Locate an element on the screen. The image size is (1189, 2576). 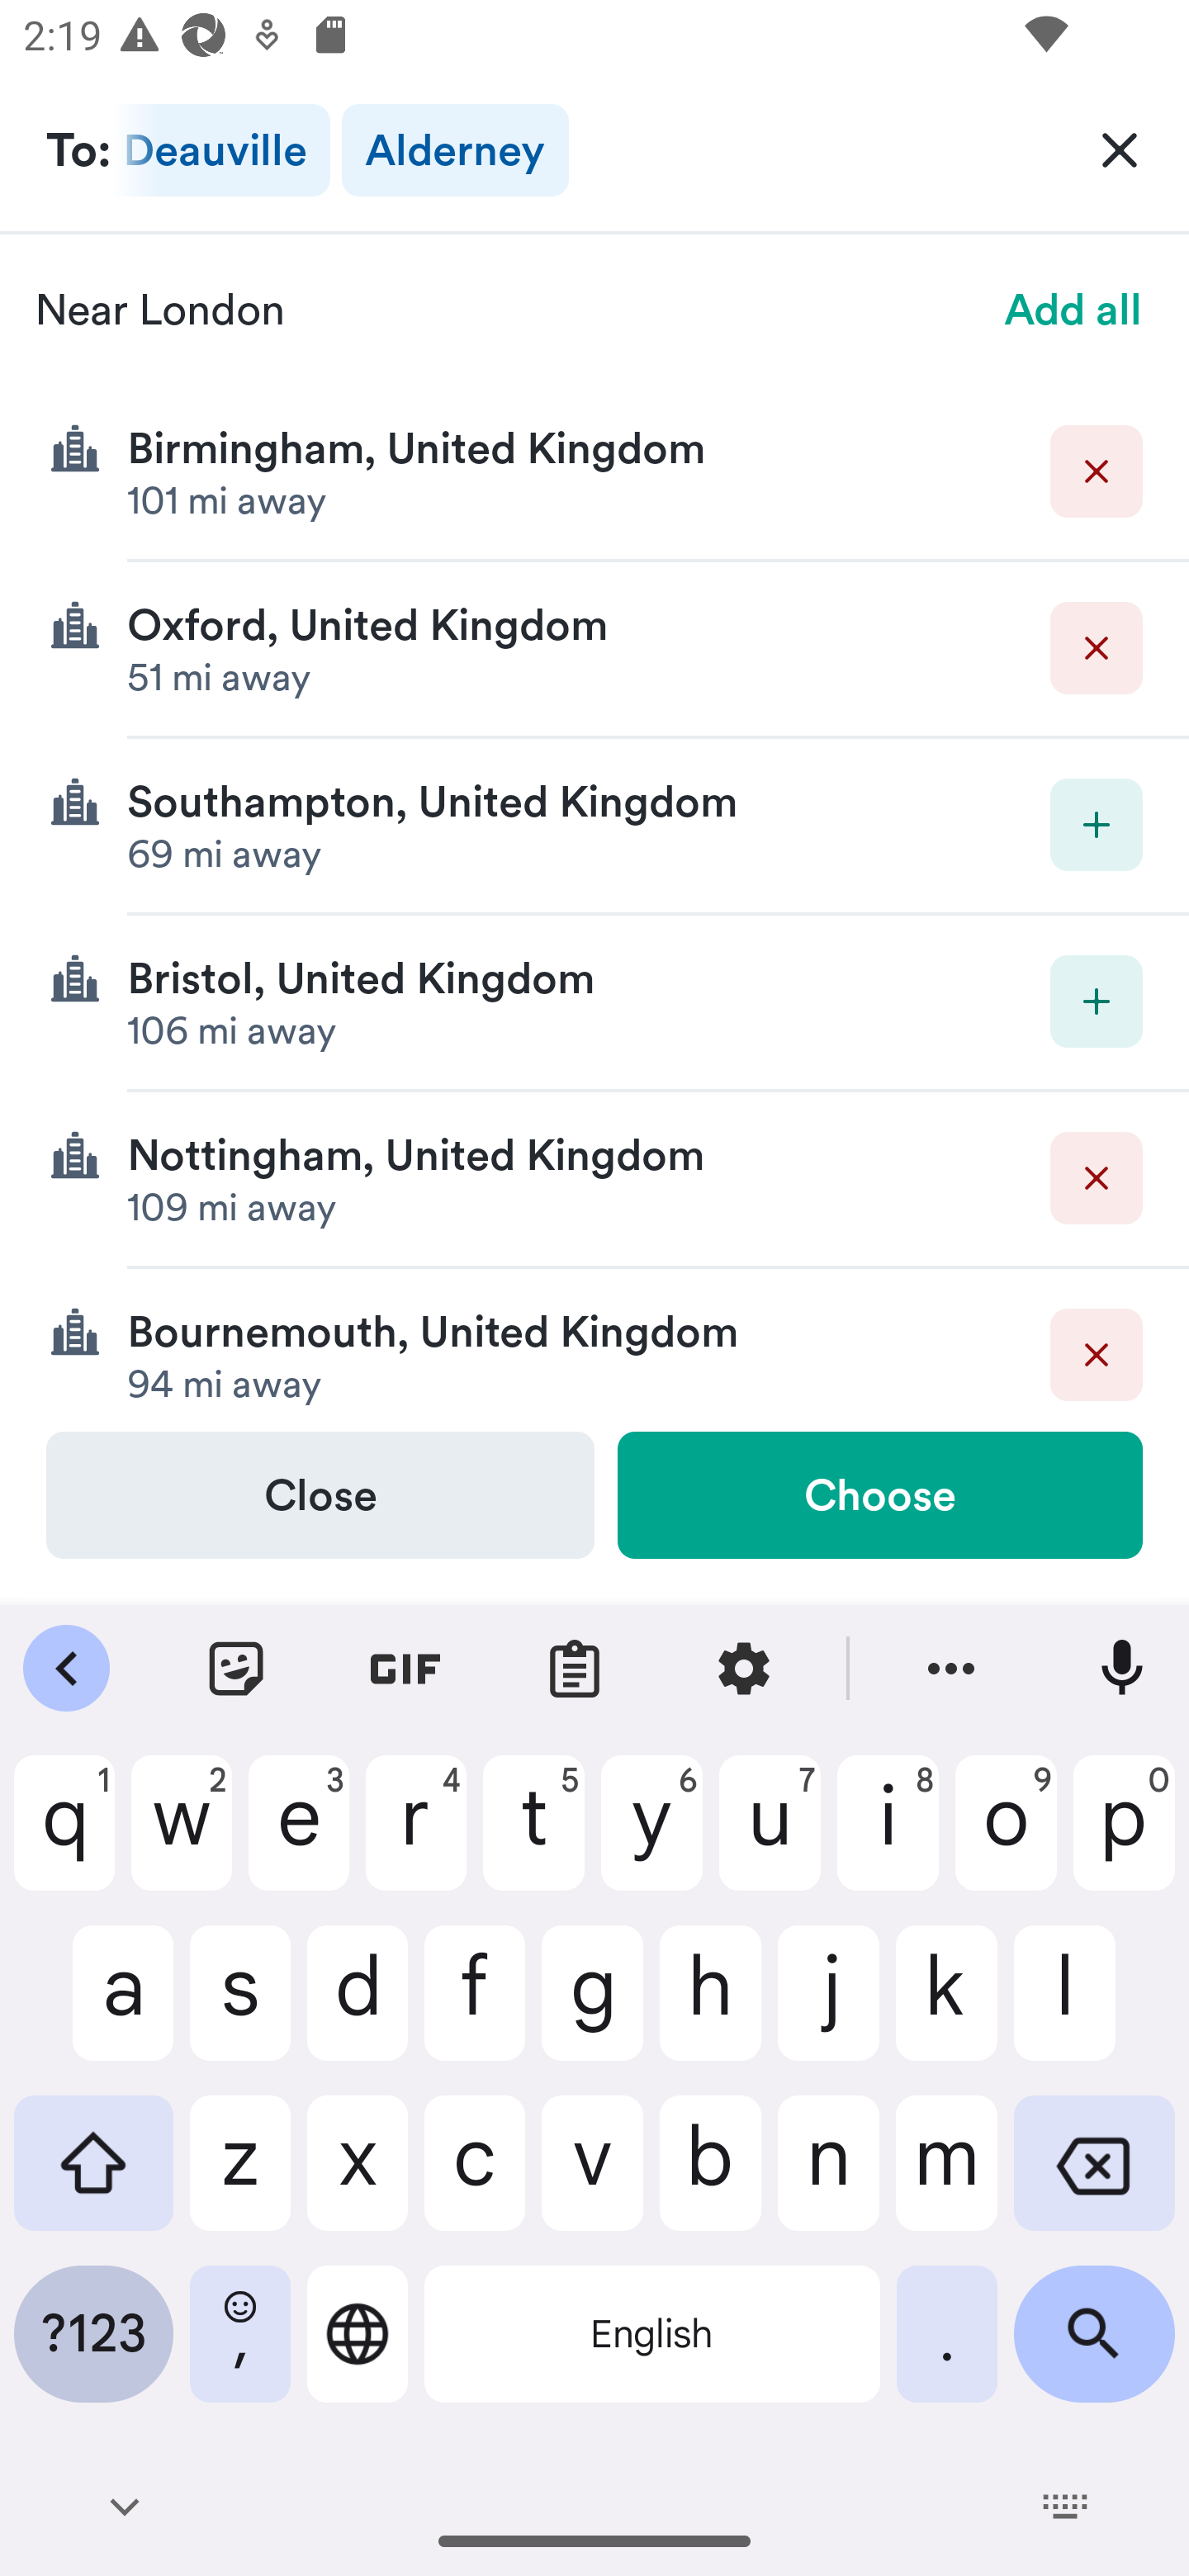
Deauville is located at coordinates (221, 150).